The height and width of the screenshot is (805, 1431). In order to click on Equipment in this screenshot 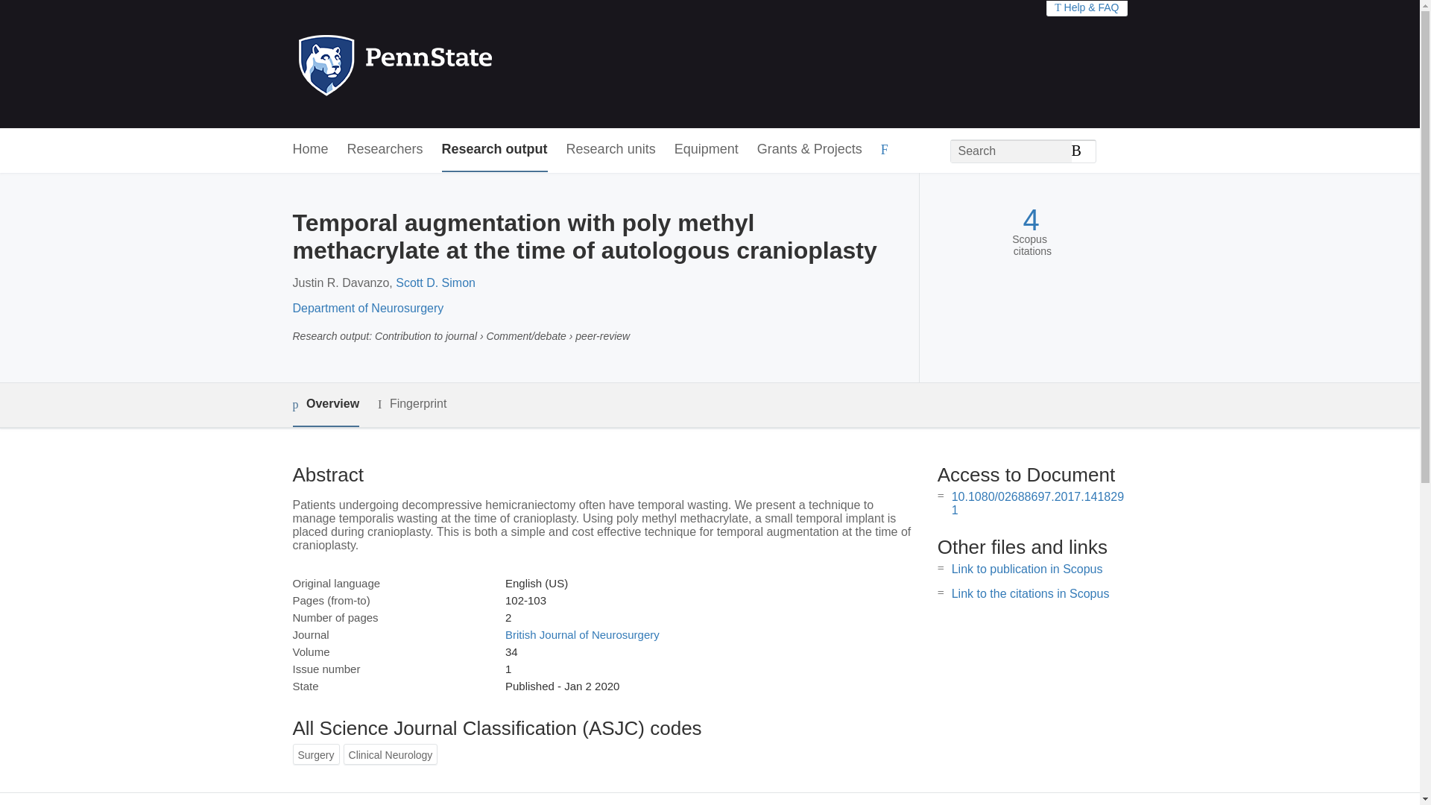, I will do `click(706, 150)`.